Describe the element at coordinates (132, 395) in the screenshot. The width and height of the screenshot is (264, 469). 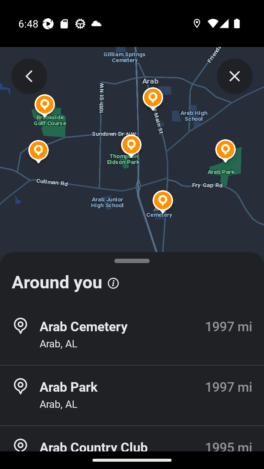
I see `Arab Park 1997 mi Arab, AL` at that location.